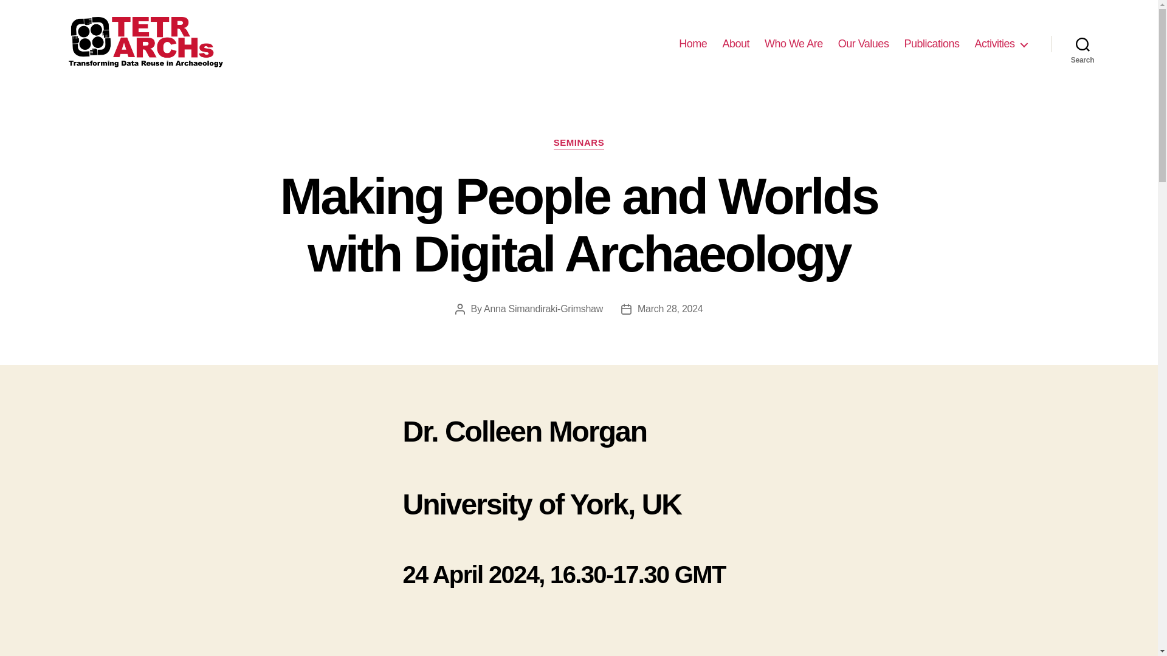 The width and height of the screenshot is (1167, 656). What do you see at coordinates (1000, 44) in the screenshot?
I see `Activities` at bounding box center [1000, 44].